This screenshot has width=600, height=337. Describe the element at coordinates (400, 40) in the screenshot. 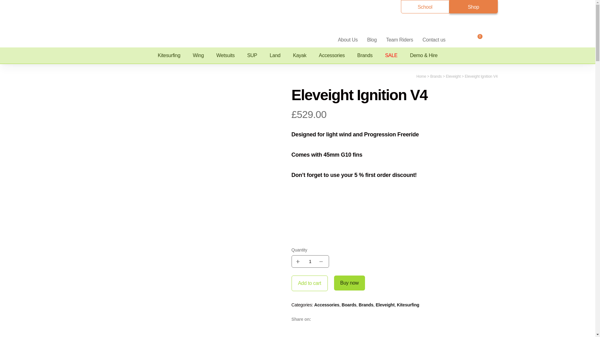

I see `Team Riders` at that location.